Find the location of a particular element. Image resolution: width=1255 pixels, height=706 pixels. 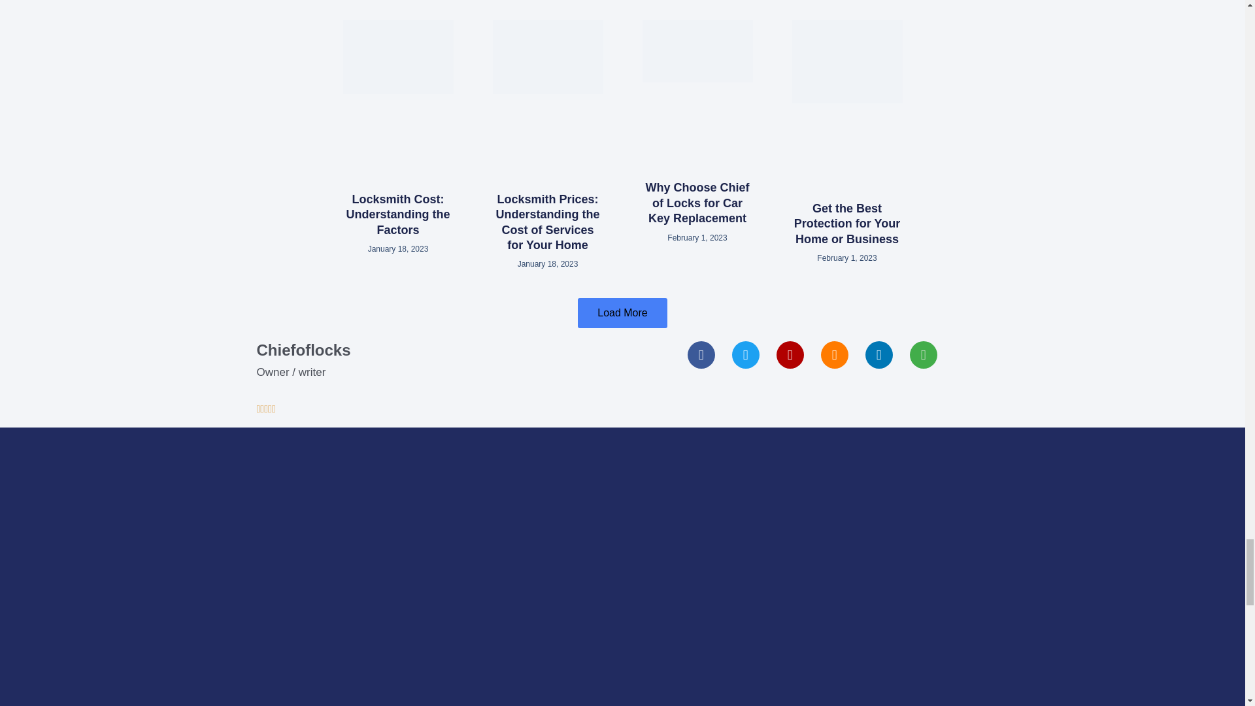

Automotive-Locksmith - Chief Of Locks is located at coordinates (697, 51).